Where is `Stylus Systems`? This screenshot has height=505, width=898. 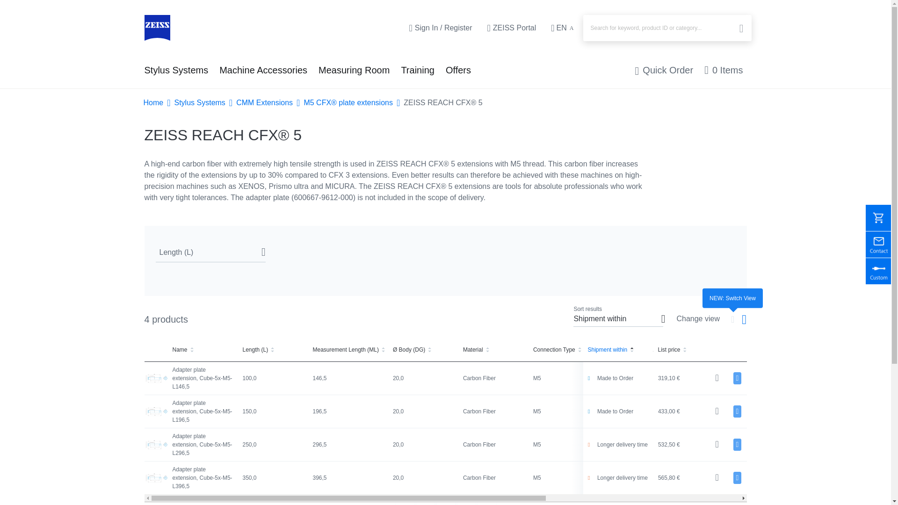 Stylus Systems is located at coordinates (176, 70).